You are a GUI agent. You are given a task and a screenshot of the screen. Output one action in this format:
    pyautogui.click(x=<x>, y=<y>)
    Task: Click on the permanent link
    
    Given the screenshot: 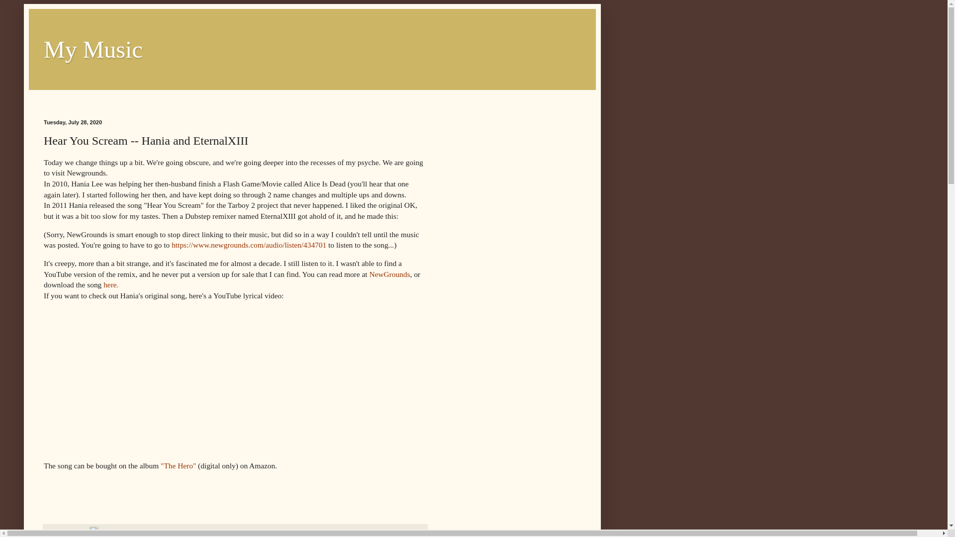 What is the action you would take?
    pyautogui.click(x=71, y=533)
    